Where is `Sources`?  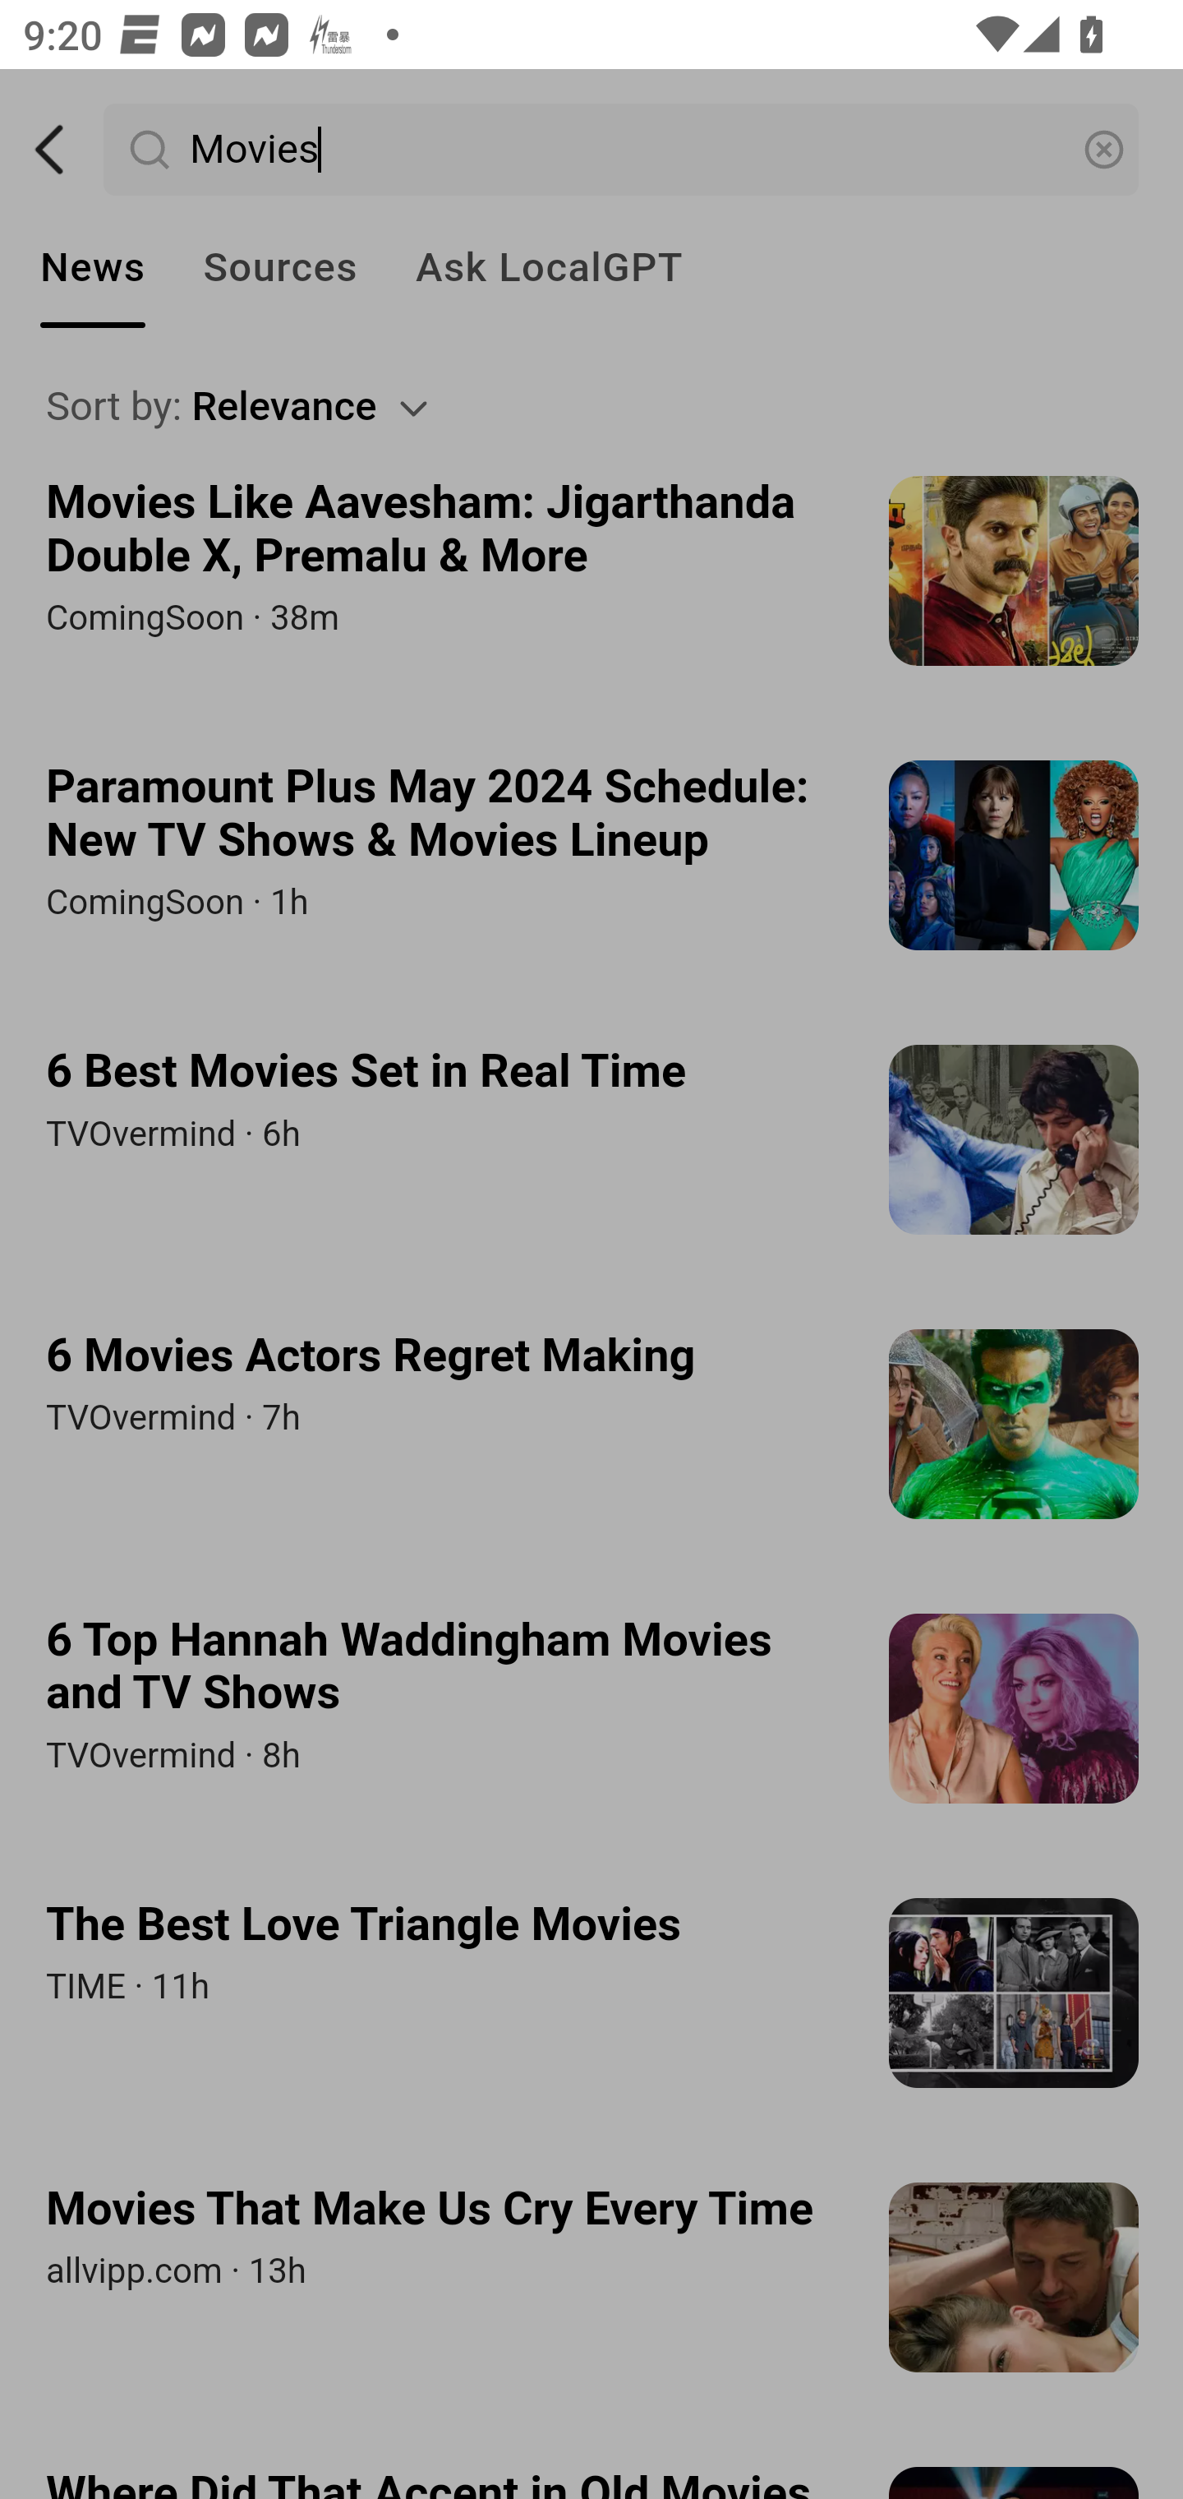
Sources is located at coordinates (279, 268).